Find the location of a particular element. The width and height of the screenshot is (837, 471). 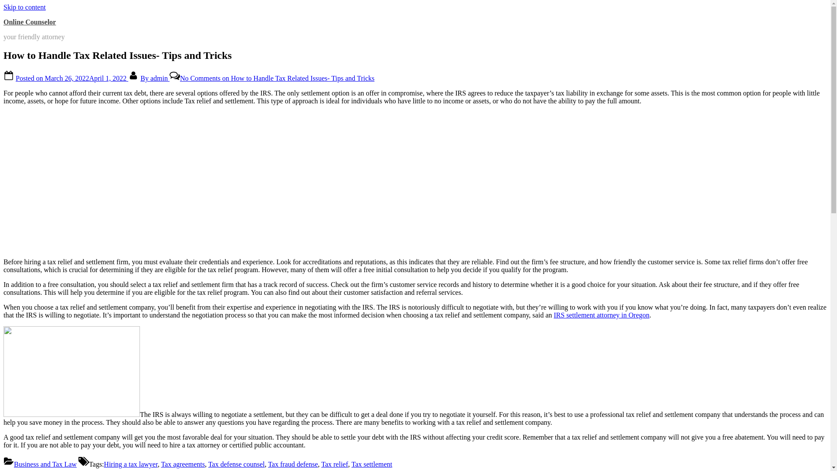

Tax agreements is located at coordinates (183, 464).